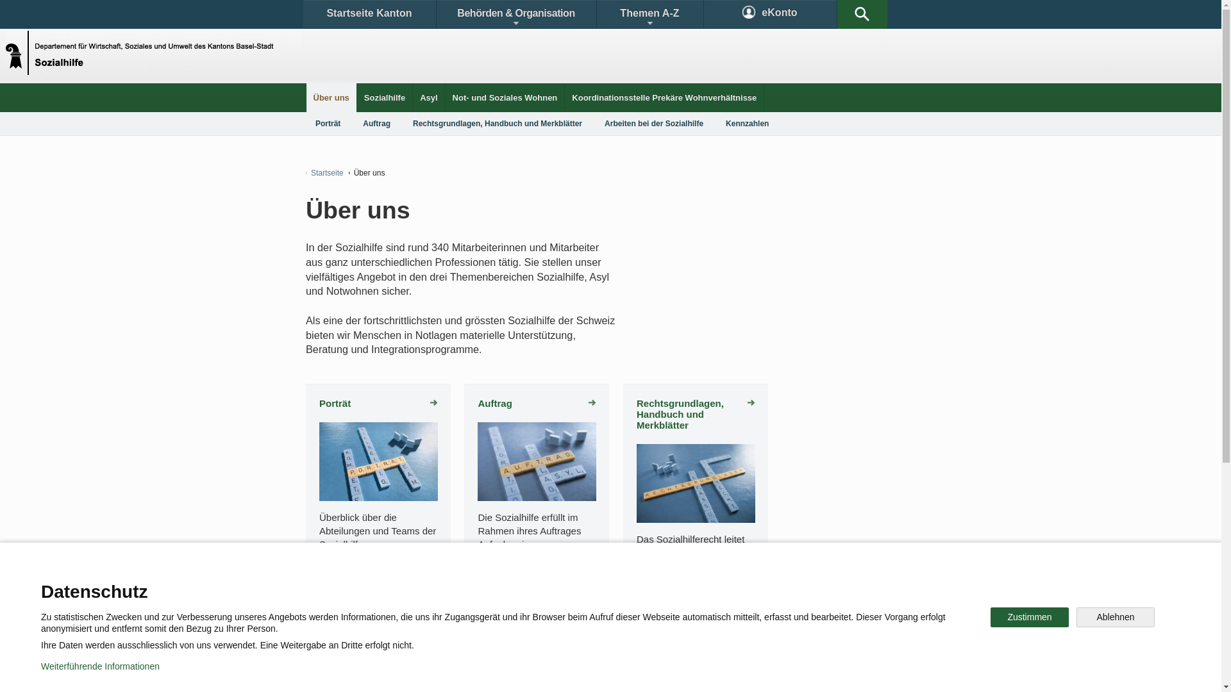 The height and width of the screenshot is (692, 1231). What do you see at coordinates (543, 630) in the screenshot?
I see `Twitter` at bounding box center [543, 630].